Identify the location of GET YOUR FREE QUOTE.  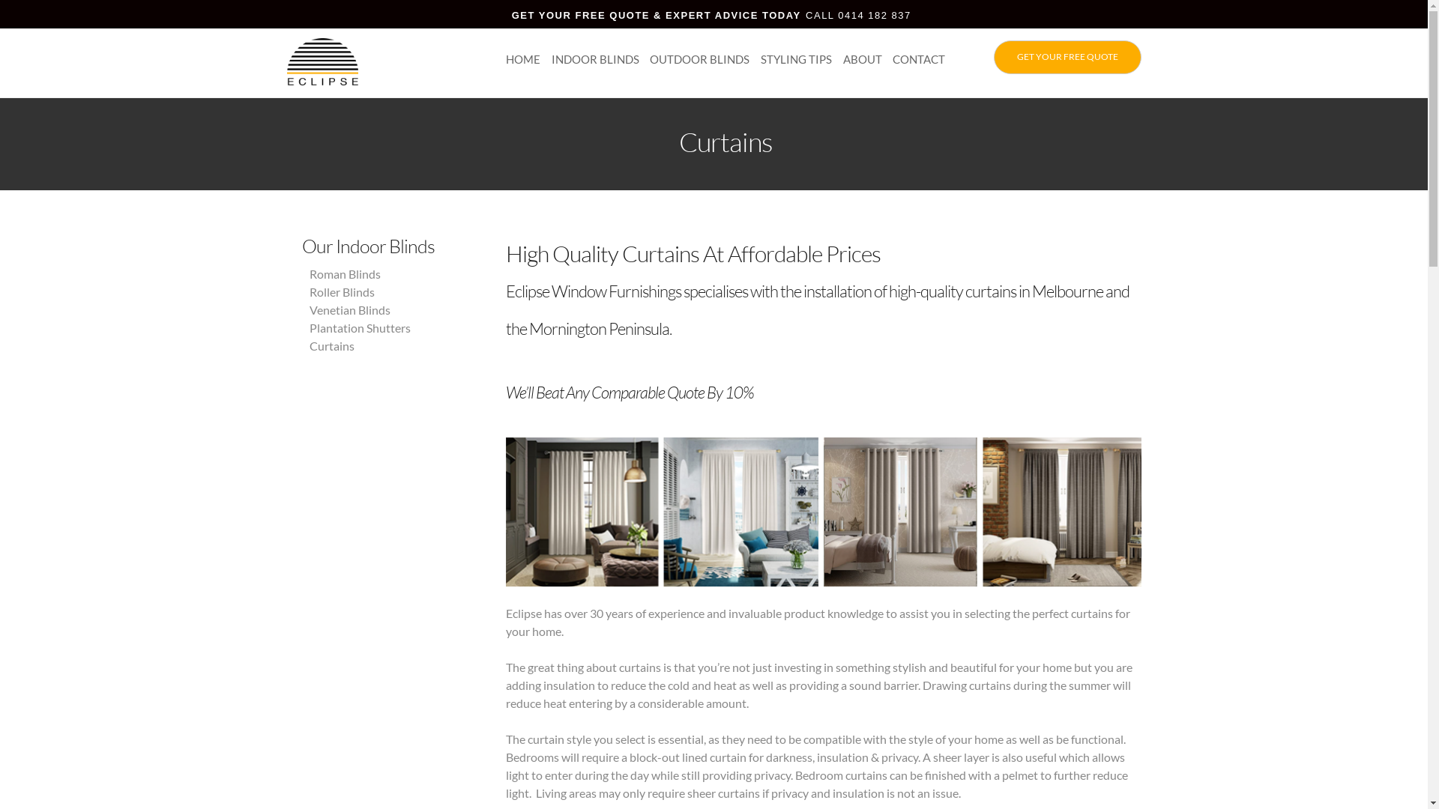
(1067, 57).